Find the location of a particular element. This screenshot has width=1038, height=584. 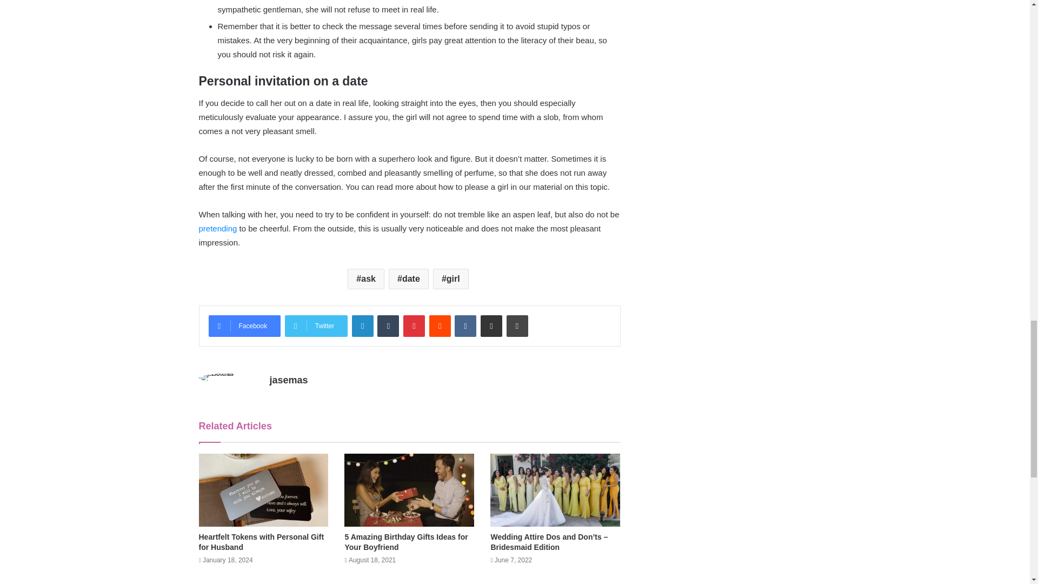

date is located at coordinates (408, 278).